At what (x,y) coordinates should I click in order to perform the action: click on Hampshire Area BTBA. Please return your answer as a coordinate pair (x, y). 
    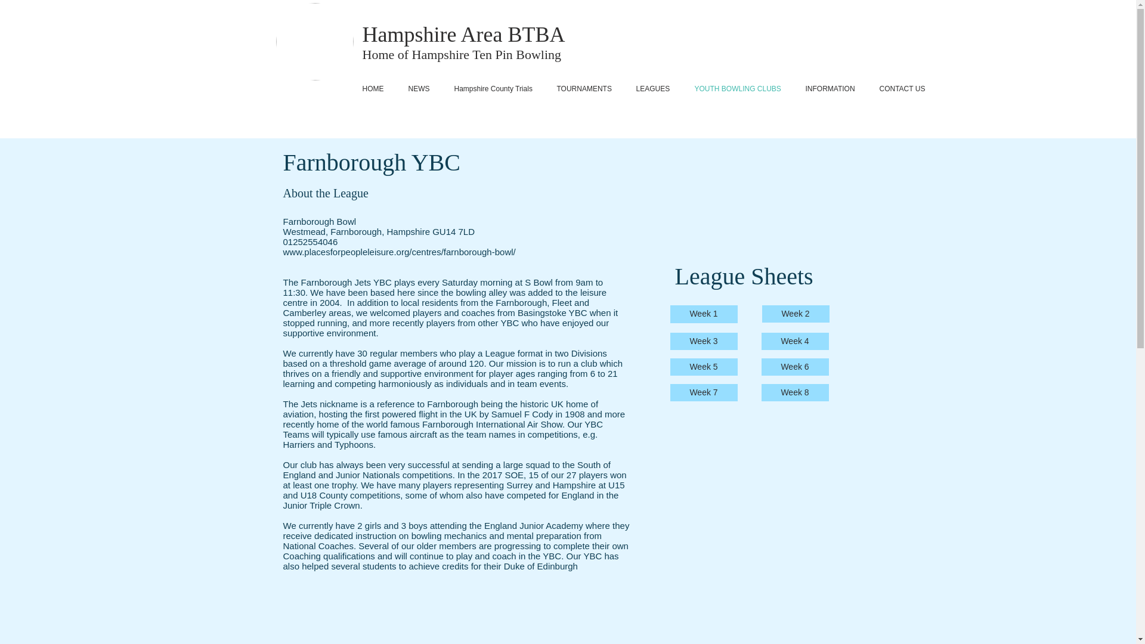
    Looking at the image, I should click on (464, 34).